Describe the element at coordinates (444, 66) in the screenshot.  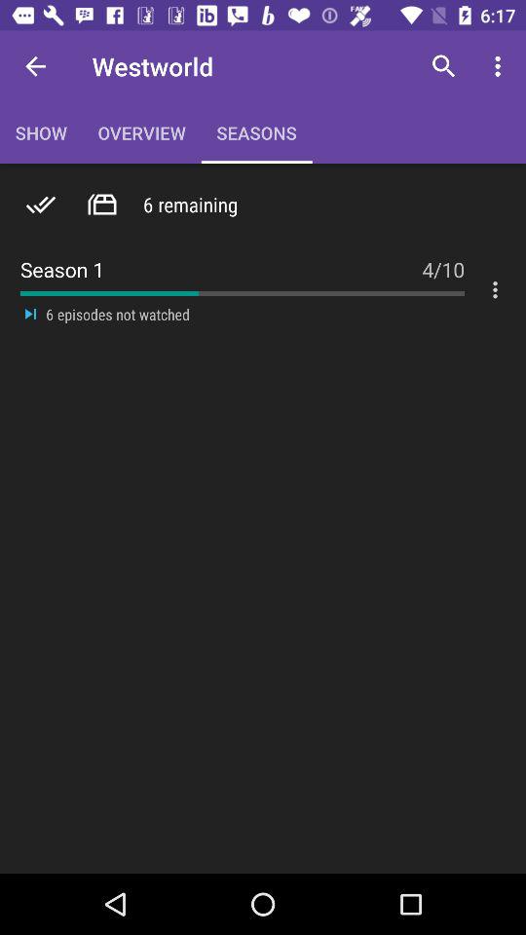
I see `turn off the icon next to the seasons` at that location.